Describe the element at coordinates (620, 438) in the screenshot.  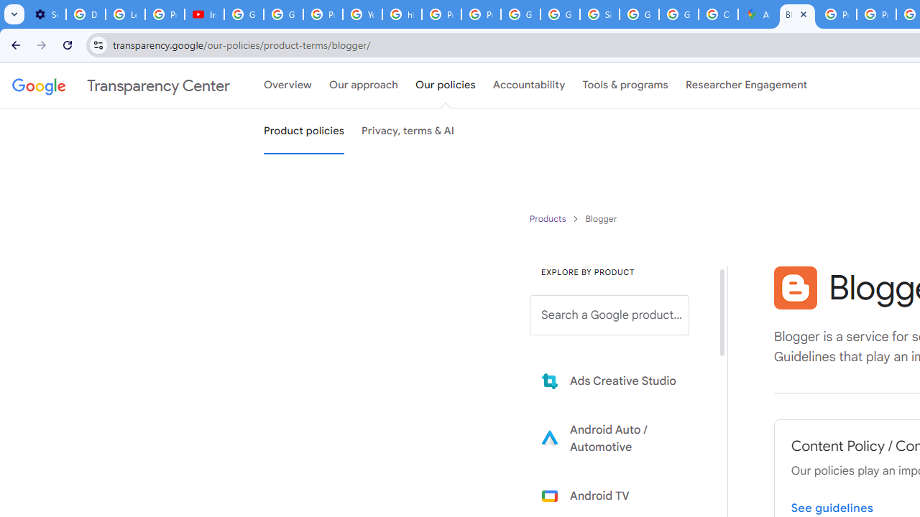
I see `Learn more about Android Auto` at that location.